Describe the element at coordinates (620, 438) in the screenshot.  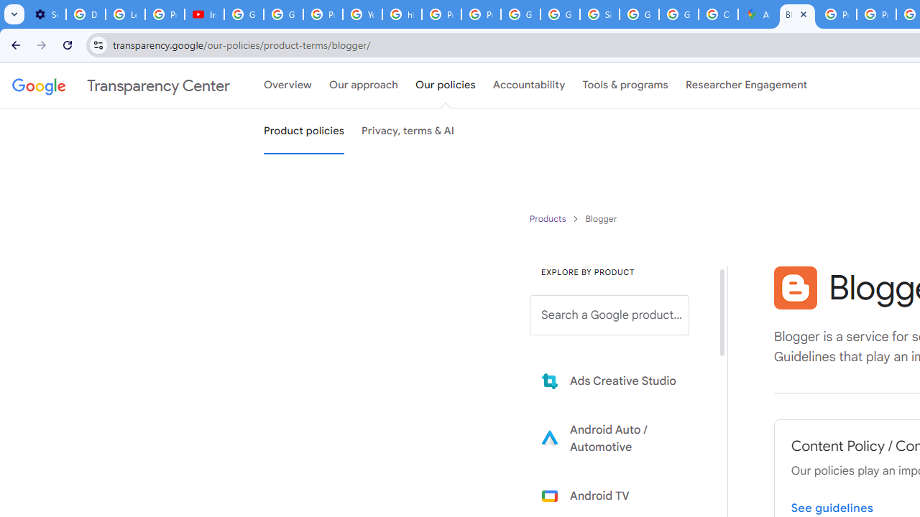
I see `Learn more about Android Auto` at that location.